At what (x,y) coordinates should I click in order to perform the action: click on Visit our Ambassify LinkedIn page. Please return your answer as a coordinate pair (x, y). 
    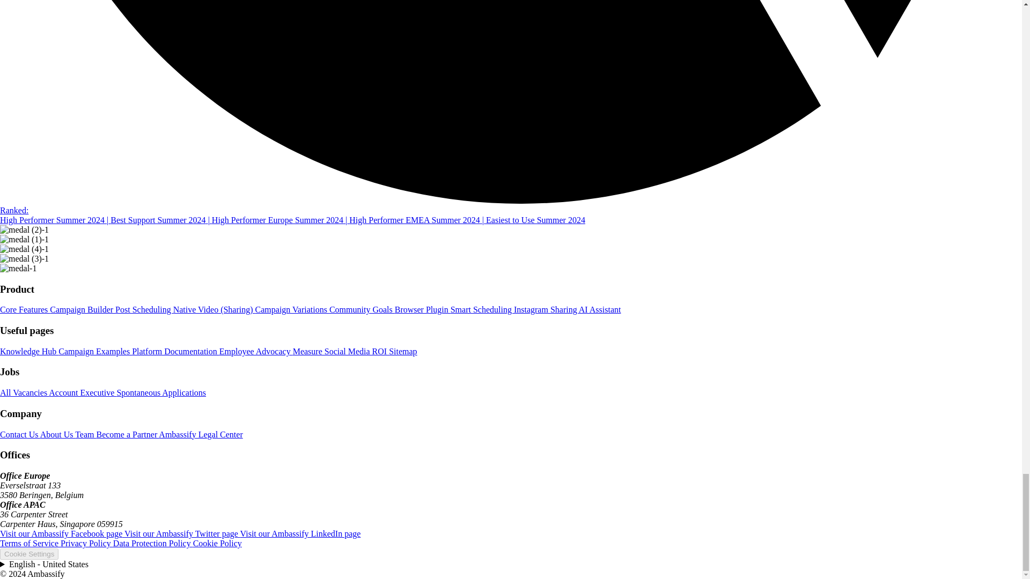
    Looking at the image, I should click on (300, 534).